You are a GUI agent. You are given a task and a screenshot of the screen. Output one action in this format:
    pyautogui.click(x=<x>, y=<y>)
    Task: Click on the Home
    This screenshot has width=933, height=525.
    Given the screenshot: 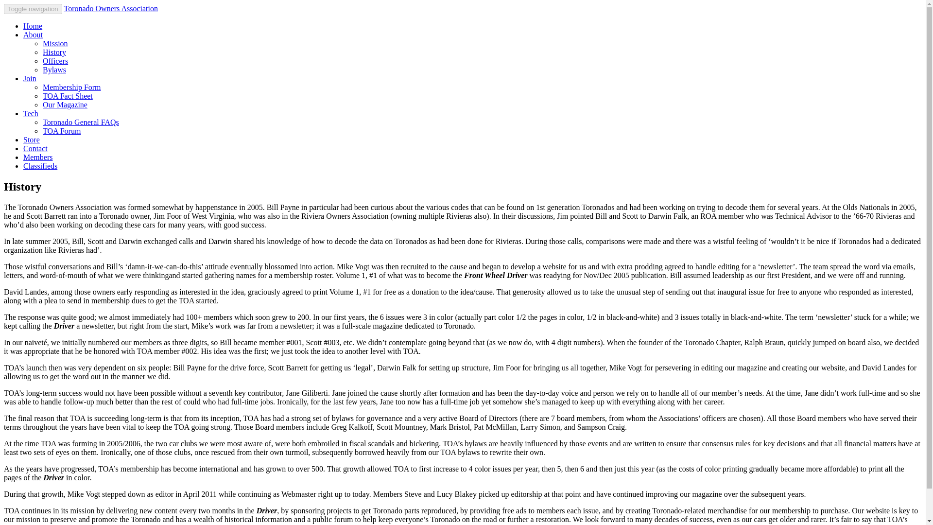 What is the action you would take?
    pyautogui.click(x=33, y=26)
    